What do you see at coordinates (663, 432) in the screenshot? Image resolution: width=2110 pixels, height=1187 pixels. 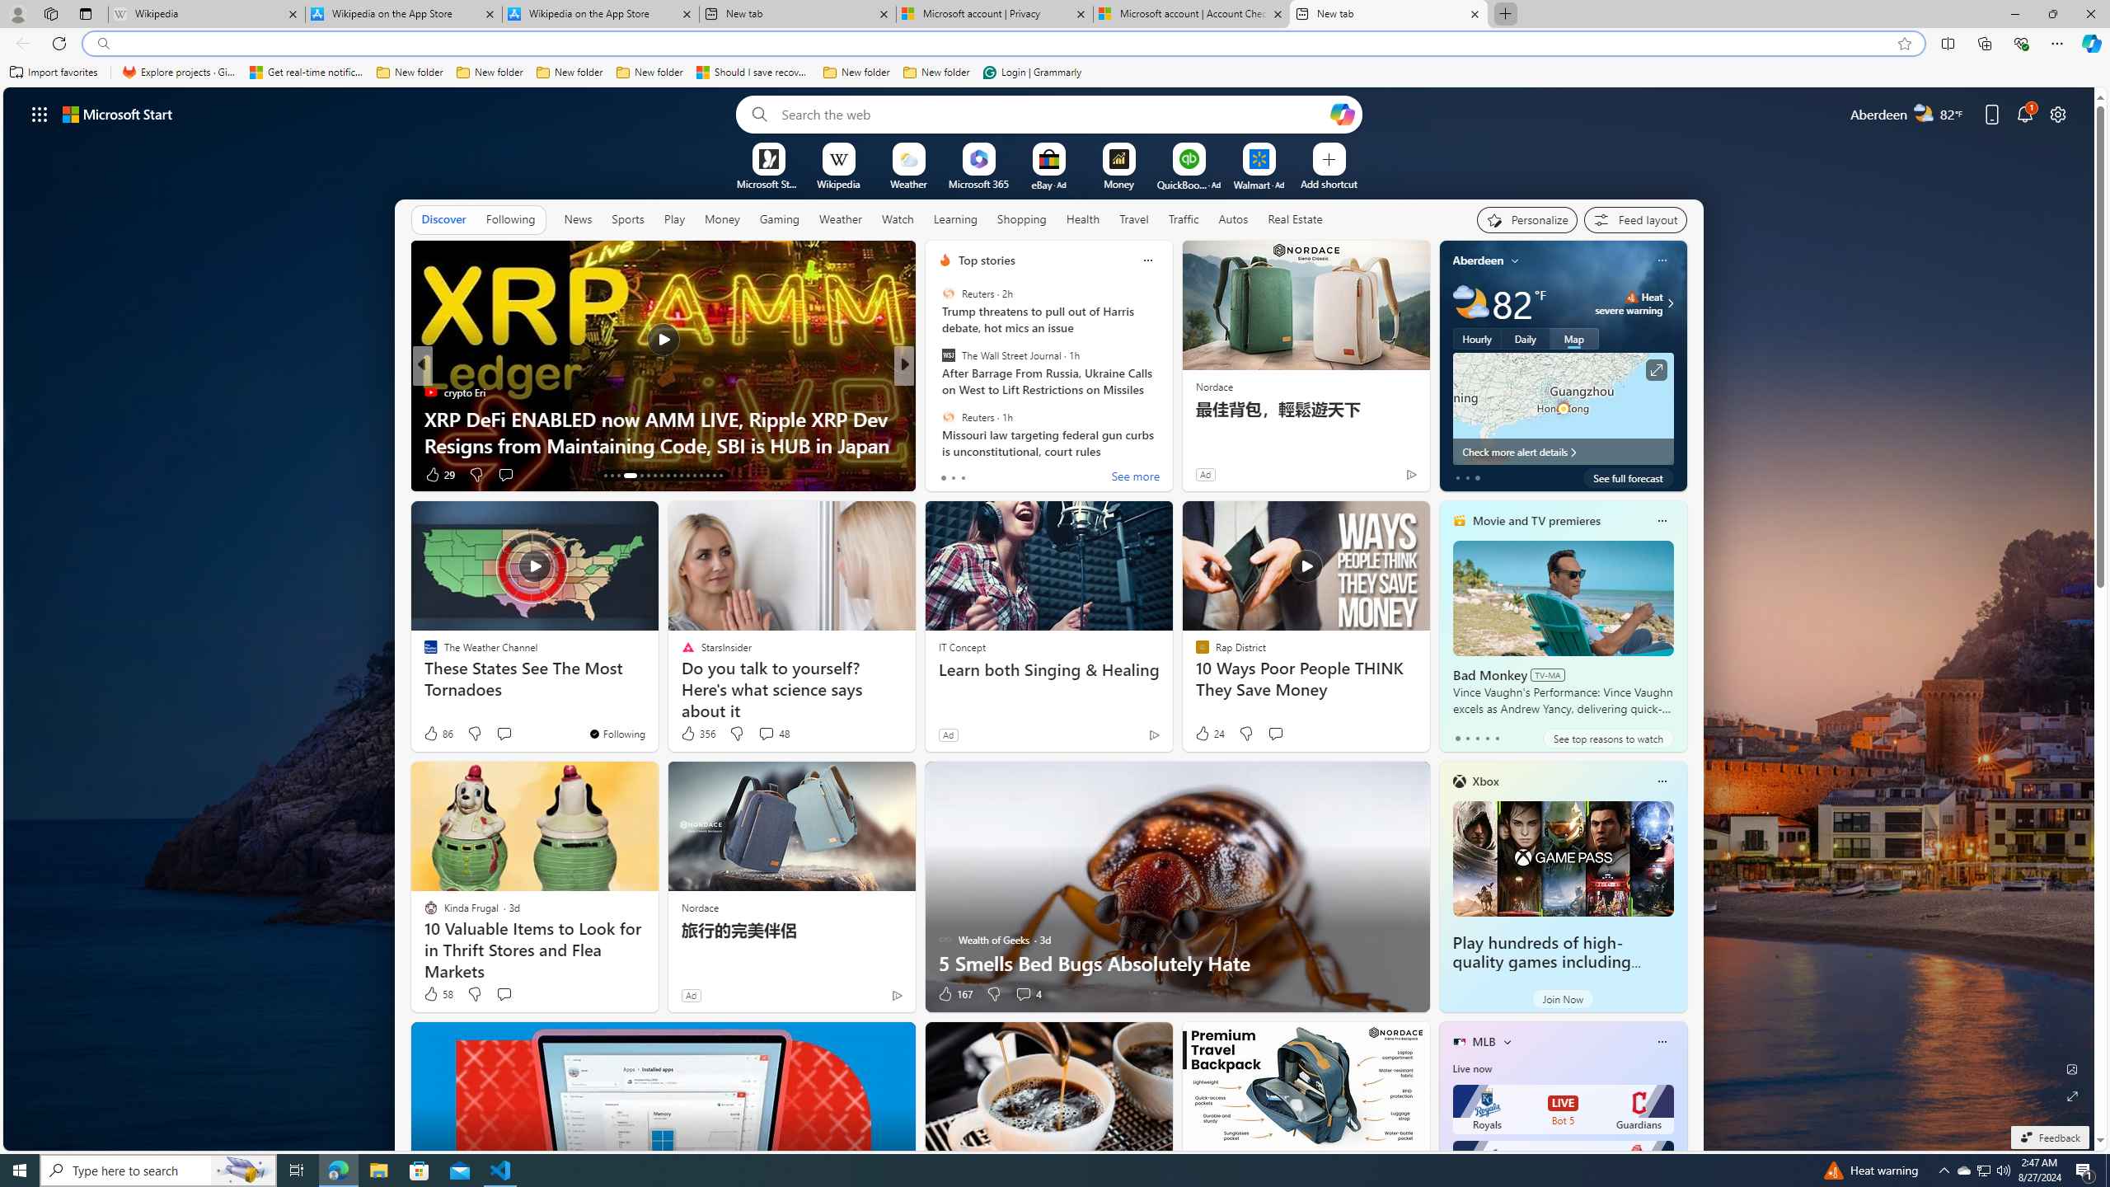 I see `Brutal heat dome in Midwest sends temps into the upper 90s` at bounding box center [663, 432].